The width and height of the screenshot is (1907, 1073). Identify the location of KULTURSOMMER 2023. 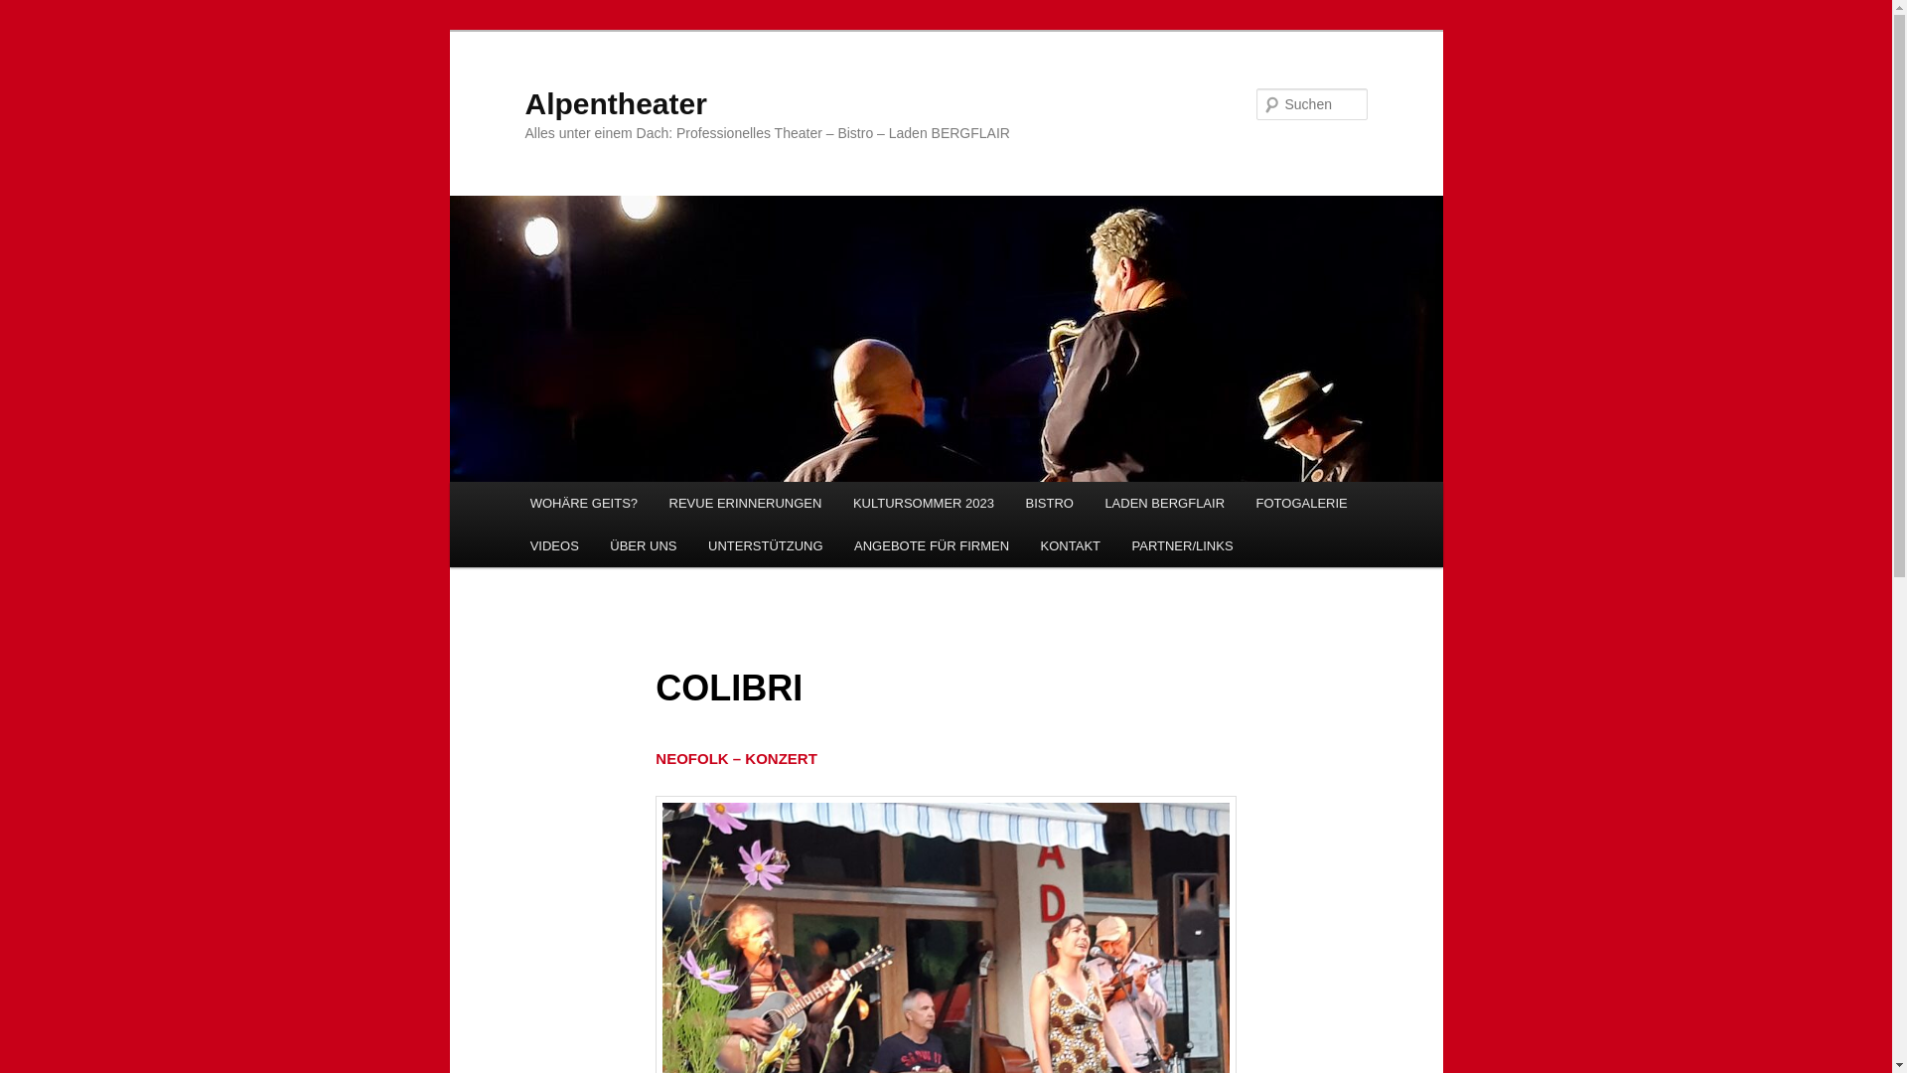
(924, 503).